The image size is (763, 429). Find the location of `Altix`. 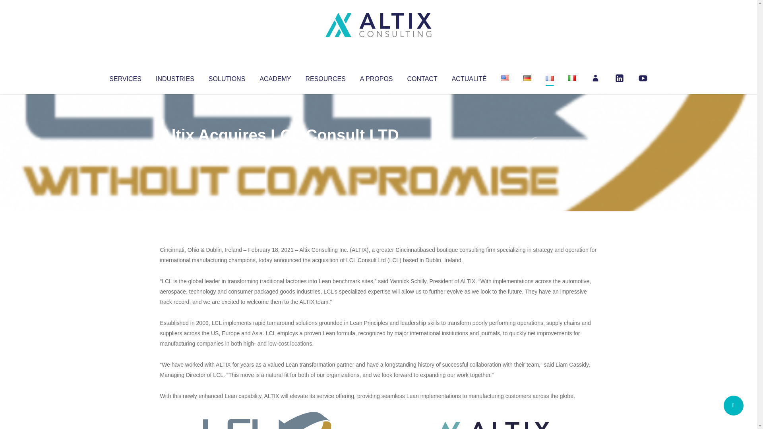

Altix is located at coordinates (175, 151).